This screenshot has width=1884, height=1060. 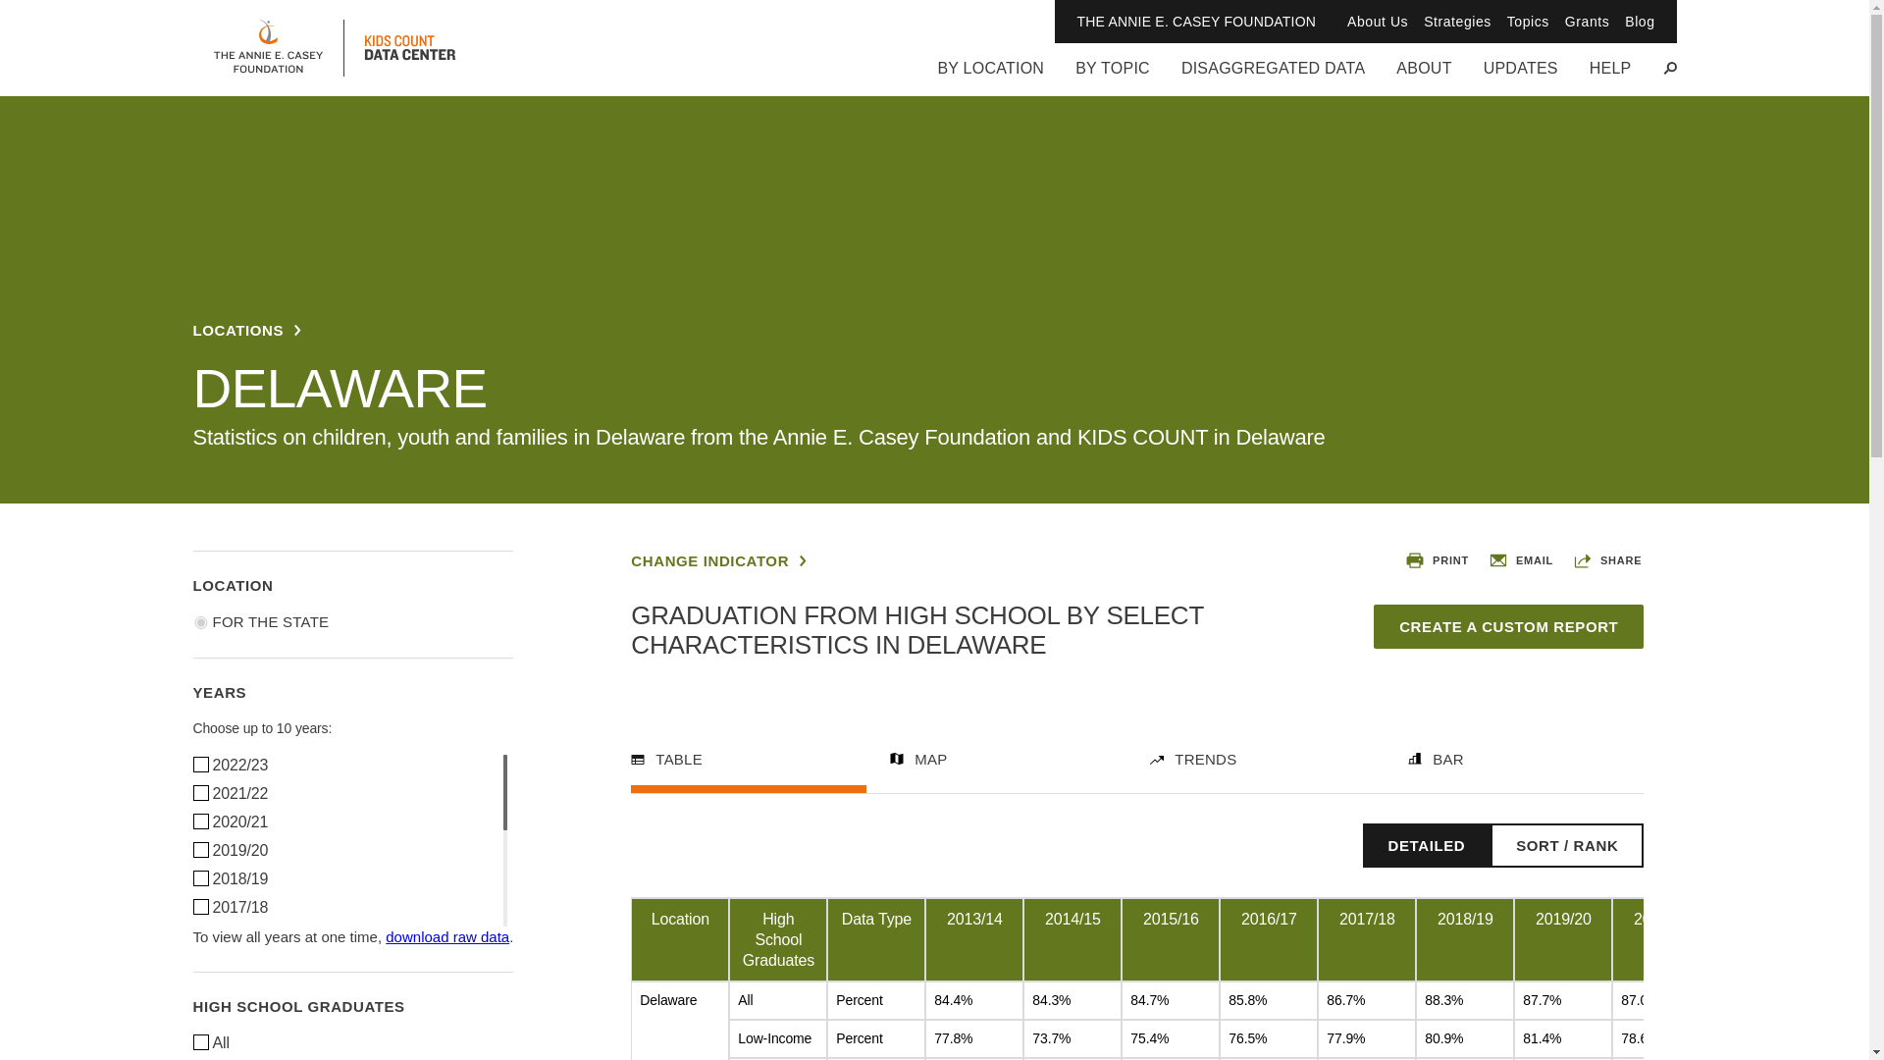 I want to click on 7986, so click(x=199, y=1042).